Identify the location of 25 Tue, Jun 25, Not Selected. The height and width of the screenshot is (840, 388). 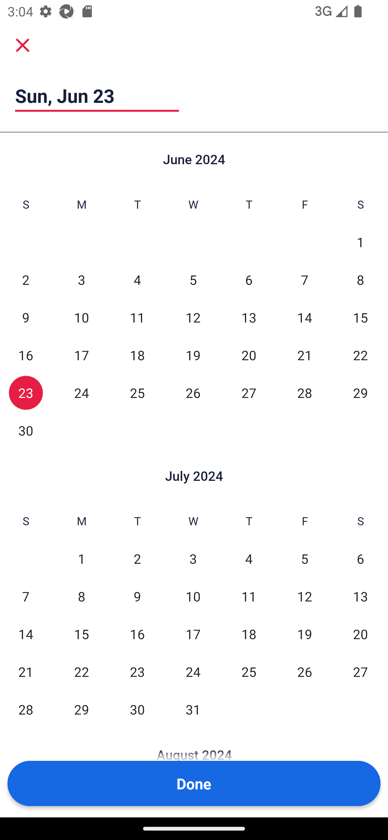
(137, 393).